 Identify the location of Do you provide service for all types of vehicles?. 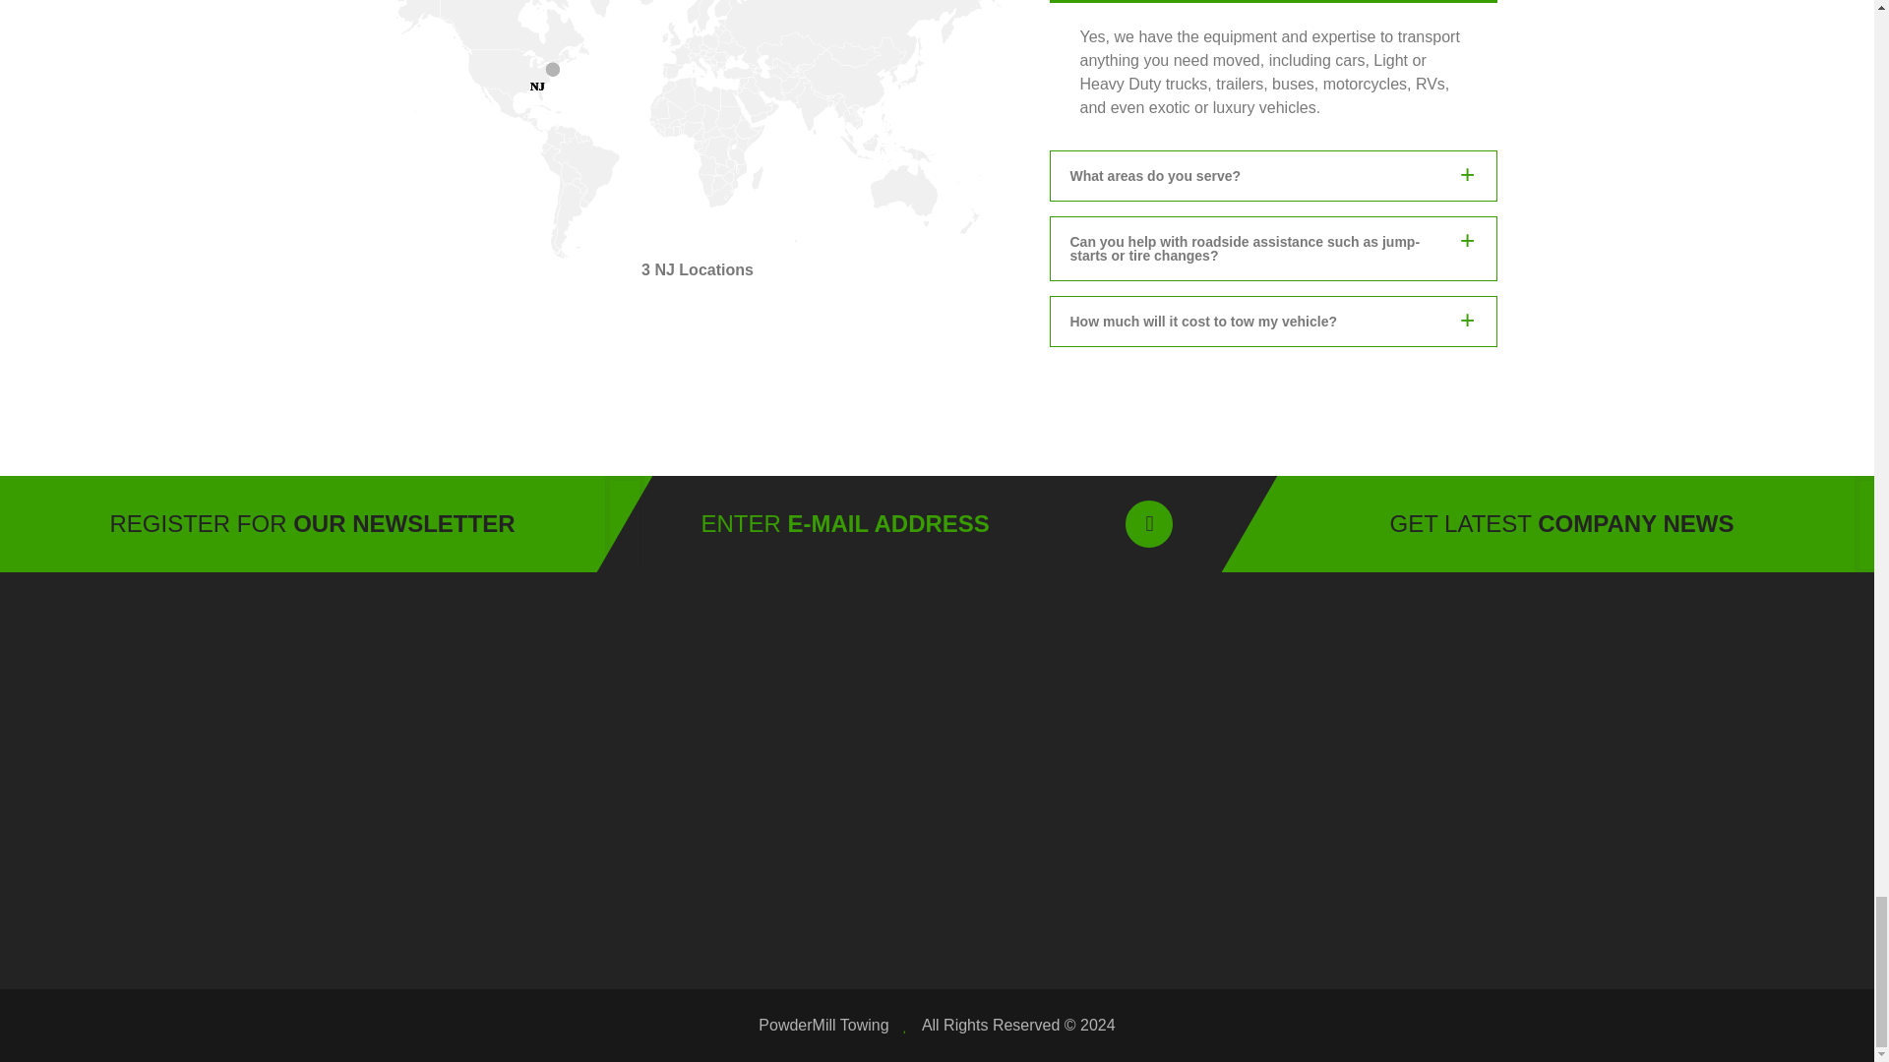
(1271, 176).